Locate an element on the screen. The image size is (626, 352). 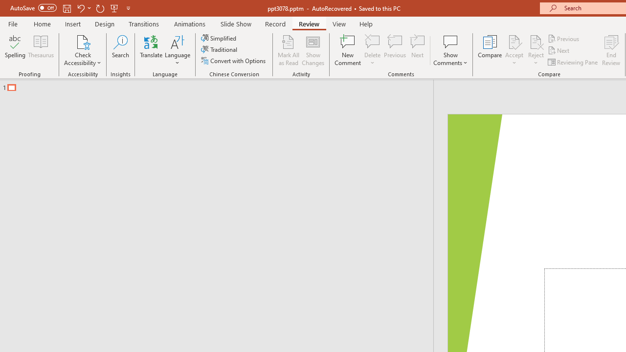
Delete is located at coordinates (373, 50).